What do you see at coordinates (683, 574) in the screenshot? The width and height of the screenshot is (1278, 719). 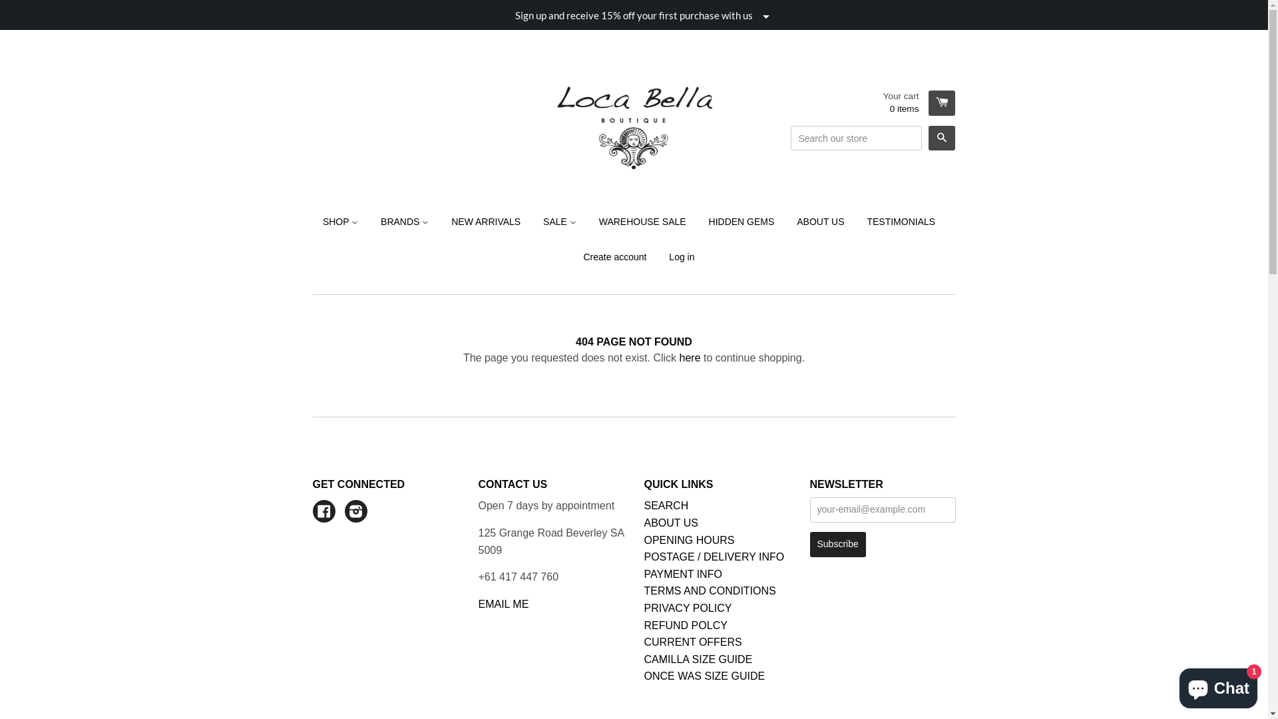 I see `PAYMENT INFO` at bounding box center [683, 574].